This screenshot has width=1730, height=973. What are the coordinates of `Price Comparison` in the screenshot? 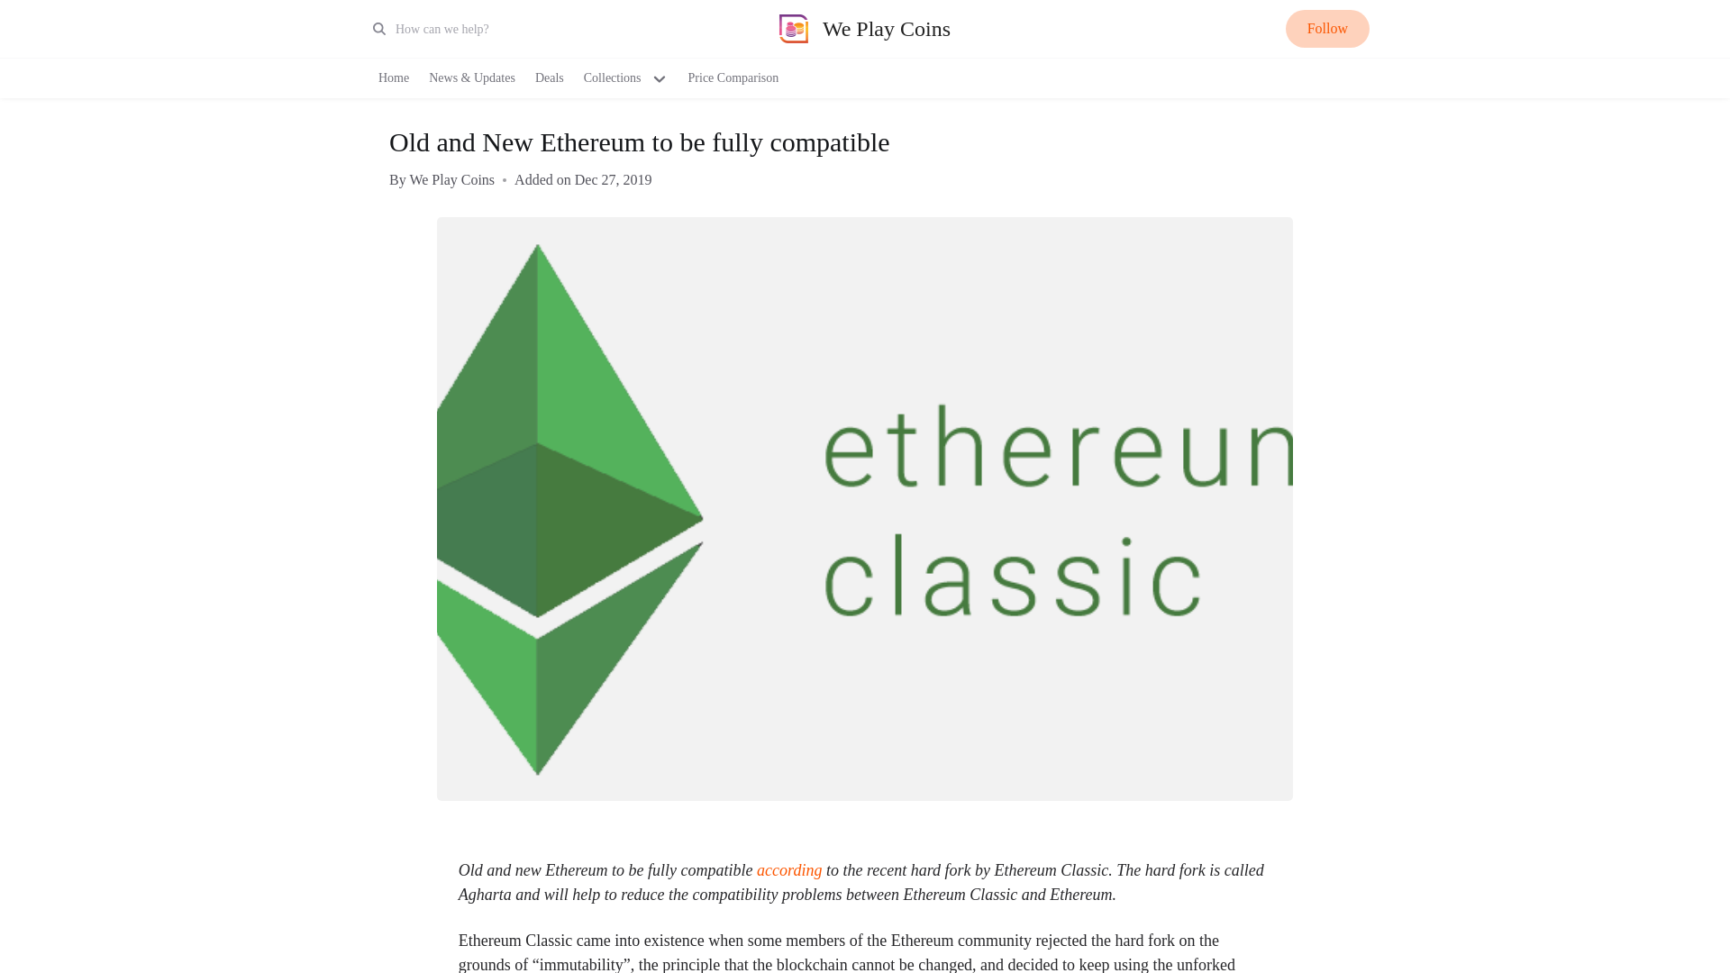 It's located at (733, 77).